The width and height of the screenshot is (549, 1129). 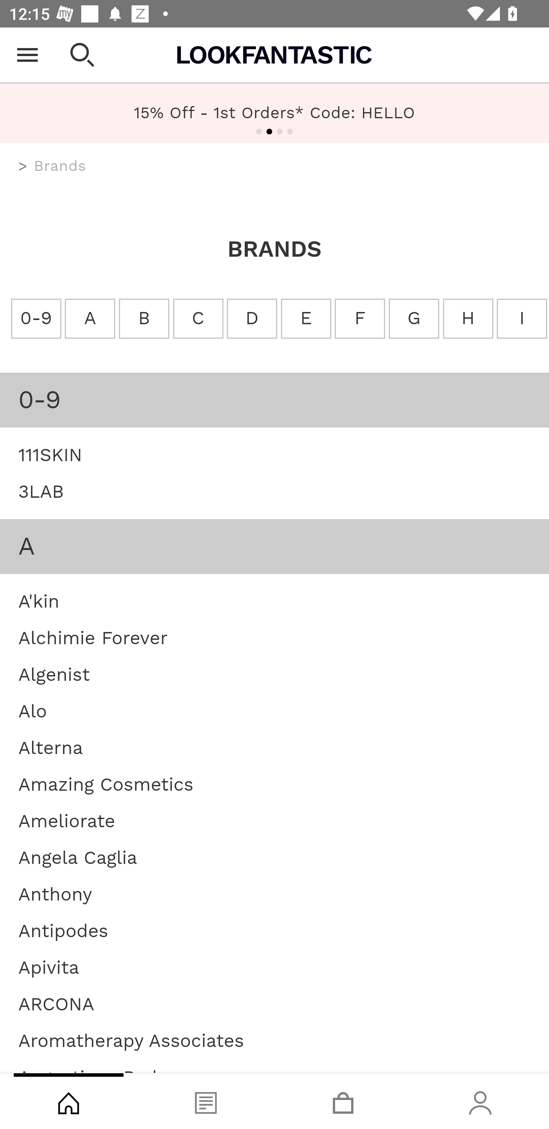 I want to click on E, so click(x=306, y=319).